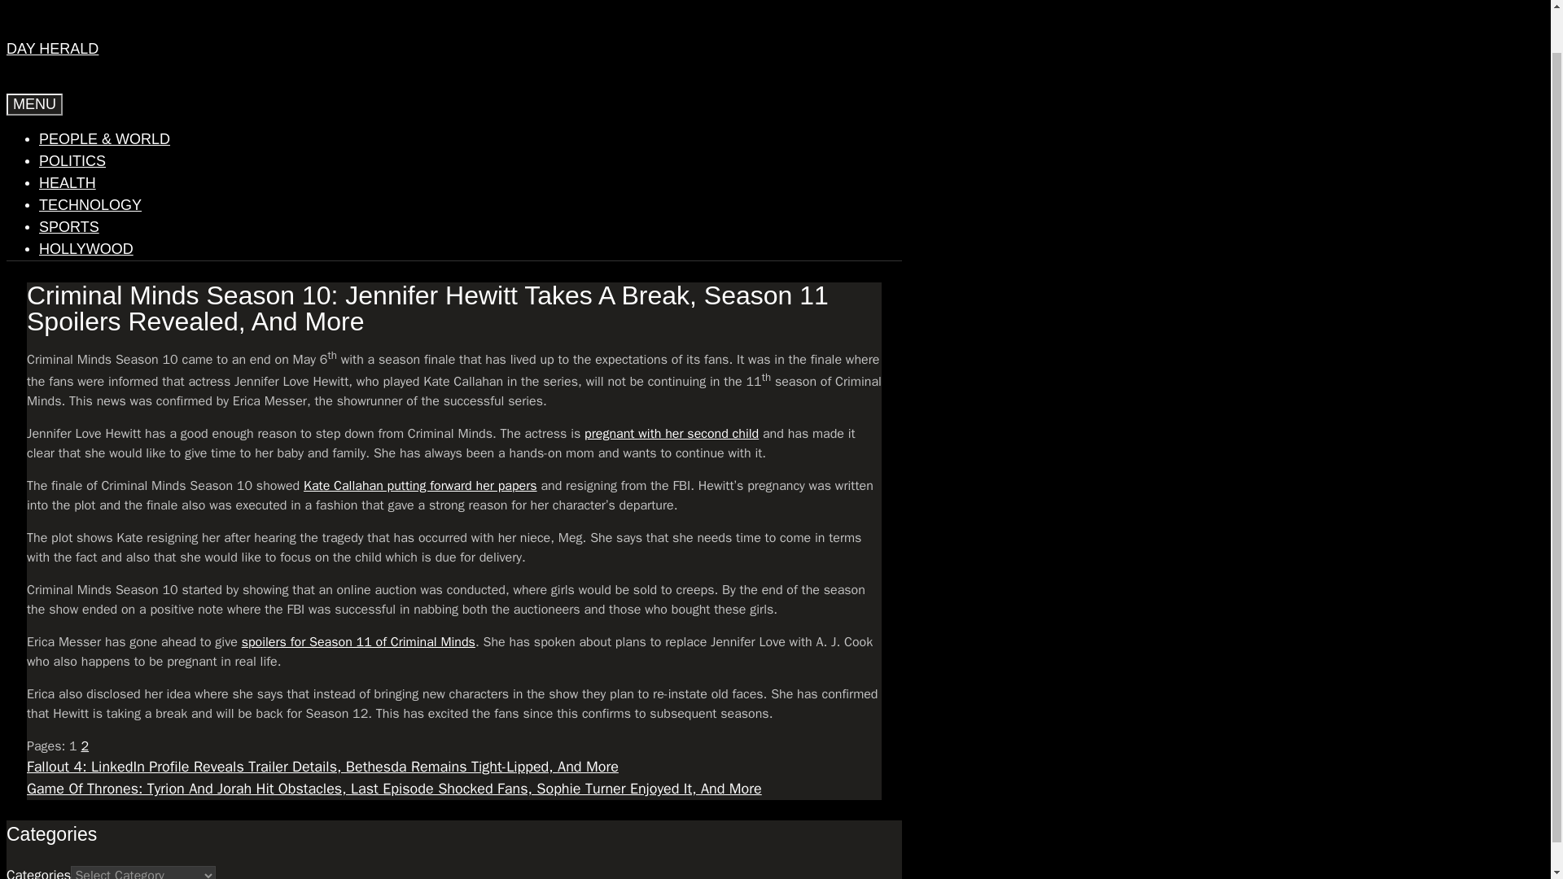  What do you see at coordinates (67, 182) in the screenshot?
I see `HEALTH` at bounding box center [67, 182].